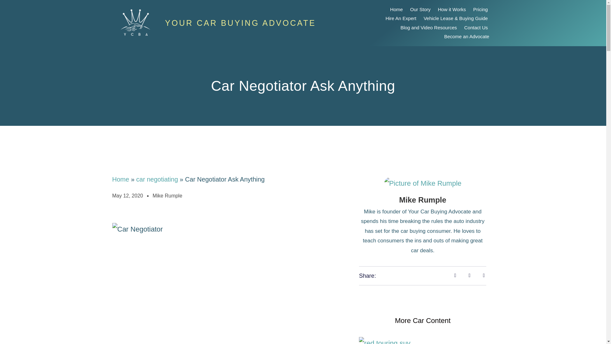 This screenshot has height=344, width=611. Describe the element at coordinates (167, 196) in the screenshot. I see `Mike Rumple` at that location.